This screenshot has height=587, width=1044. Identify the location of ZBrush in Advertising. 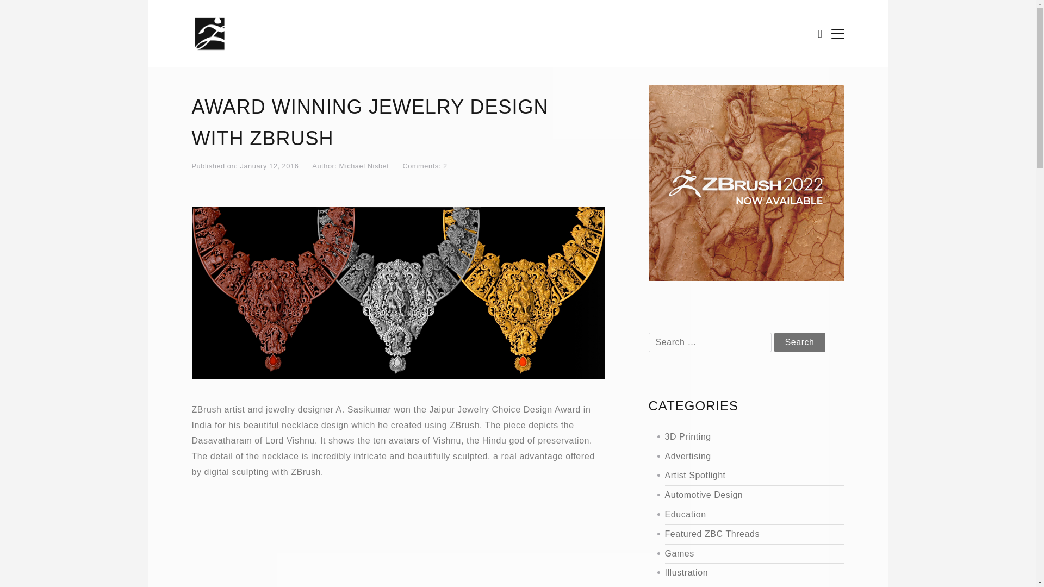
(742, 457).